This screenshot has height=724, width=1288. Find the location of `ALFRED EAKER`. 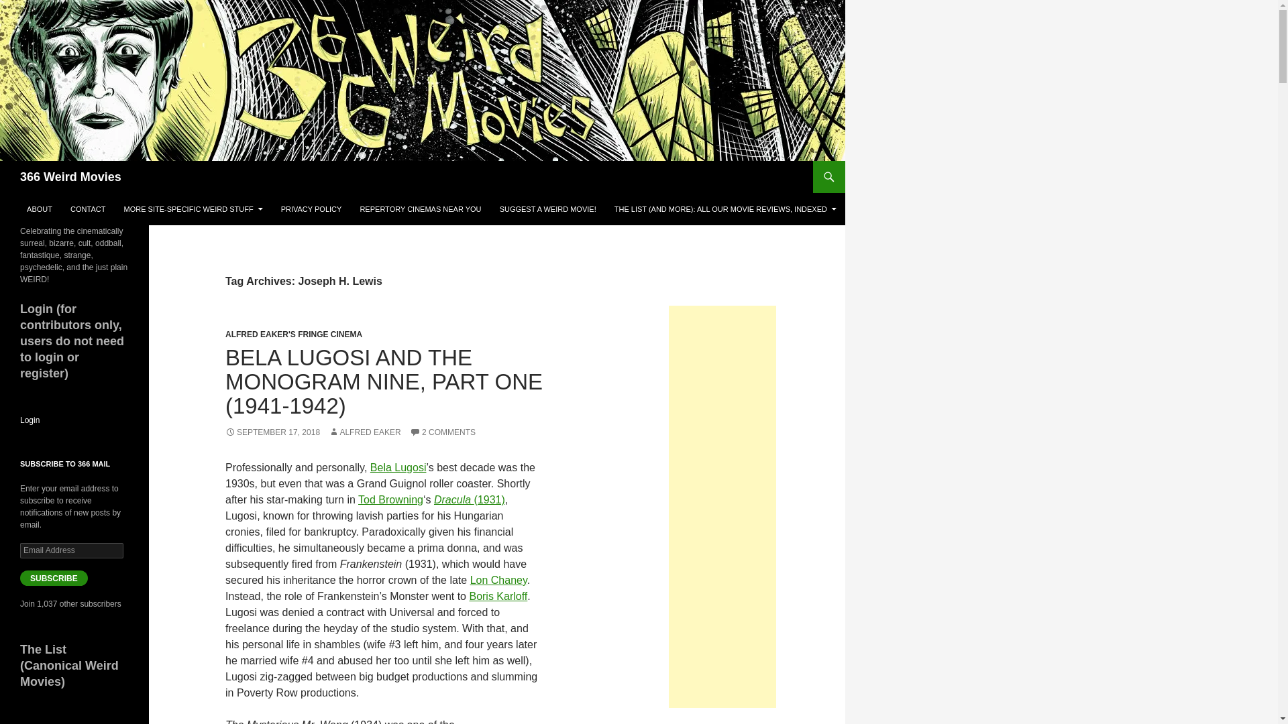

ALFRED EAKER is located at coordinates (364, 432).